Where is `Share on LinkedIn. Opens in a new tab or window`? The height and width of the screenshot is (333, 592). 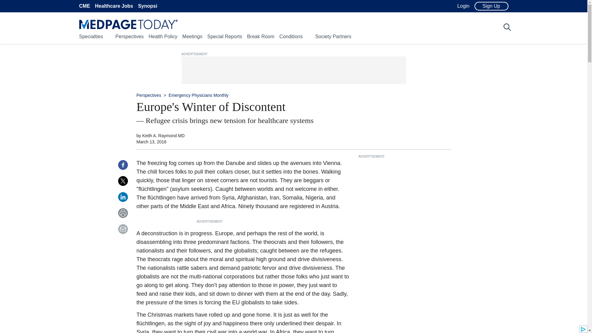
Share on LinkedIn. Opens in a new tab or window is located at coordinates (123, 197).